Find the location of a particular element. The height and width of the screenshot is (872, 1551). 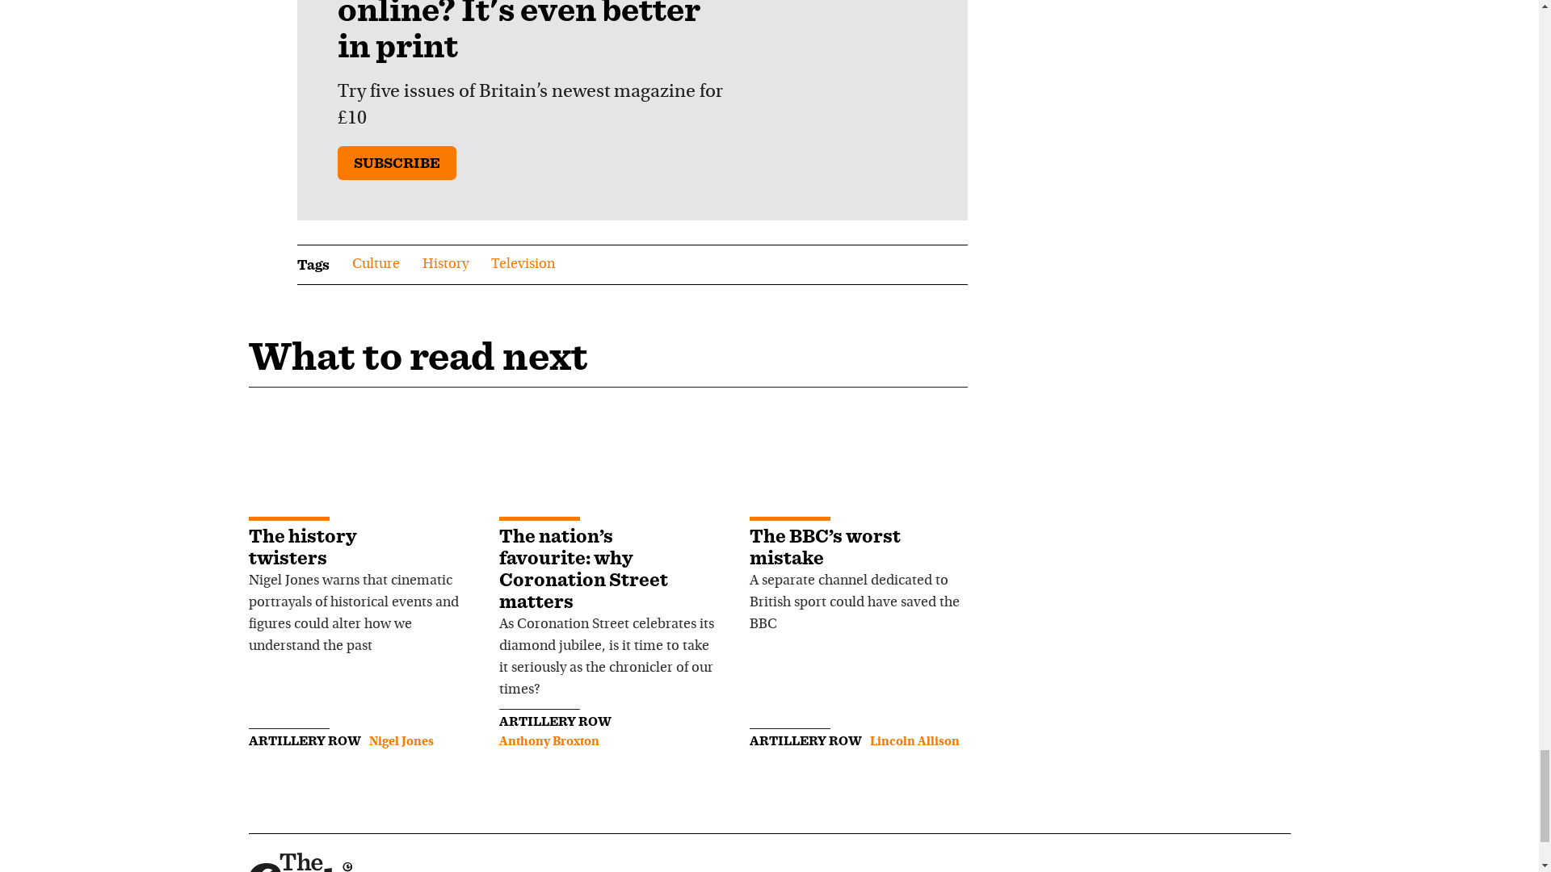

Anthony Broxton is located at coordinates (549, 741).